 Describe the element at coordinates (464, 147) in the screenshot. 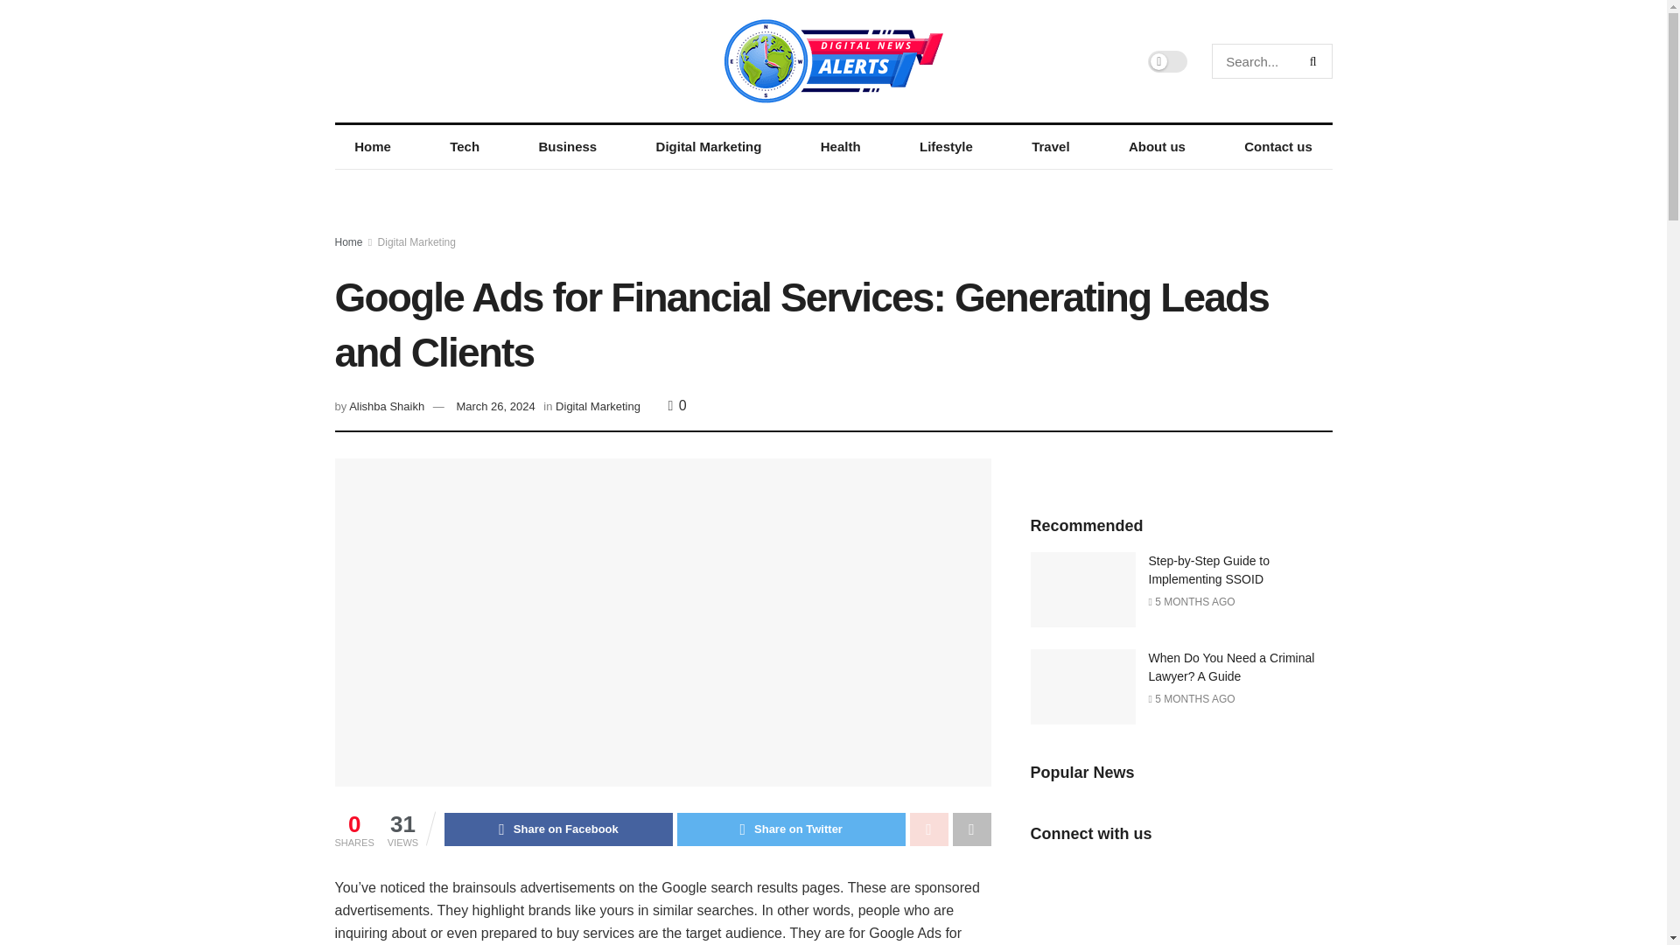

I see `Tech` at that location.